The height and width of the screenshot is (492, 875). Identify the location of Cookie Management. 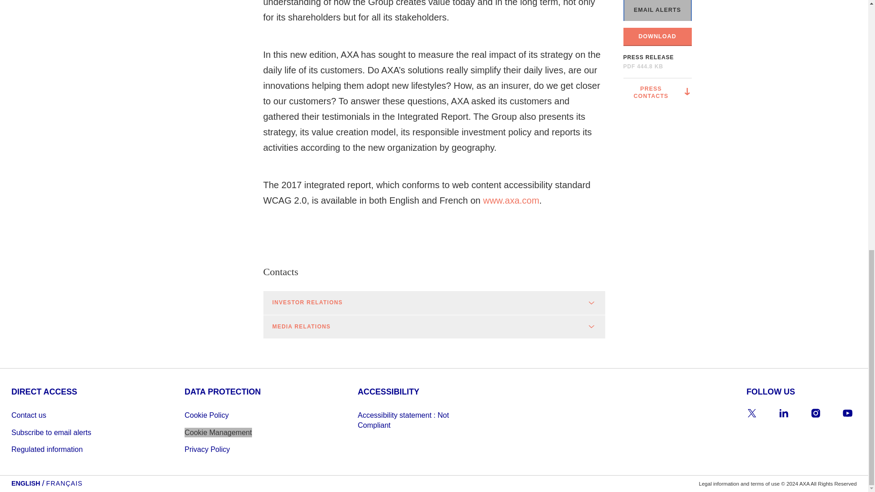
(218, 432).